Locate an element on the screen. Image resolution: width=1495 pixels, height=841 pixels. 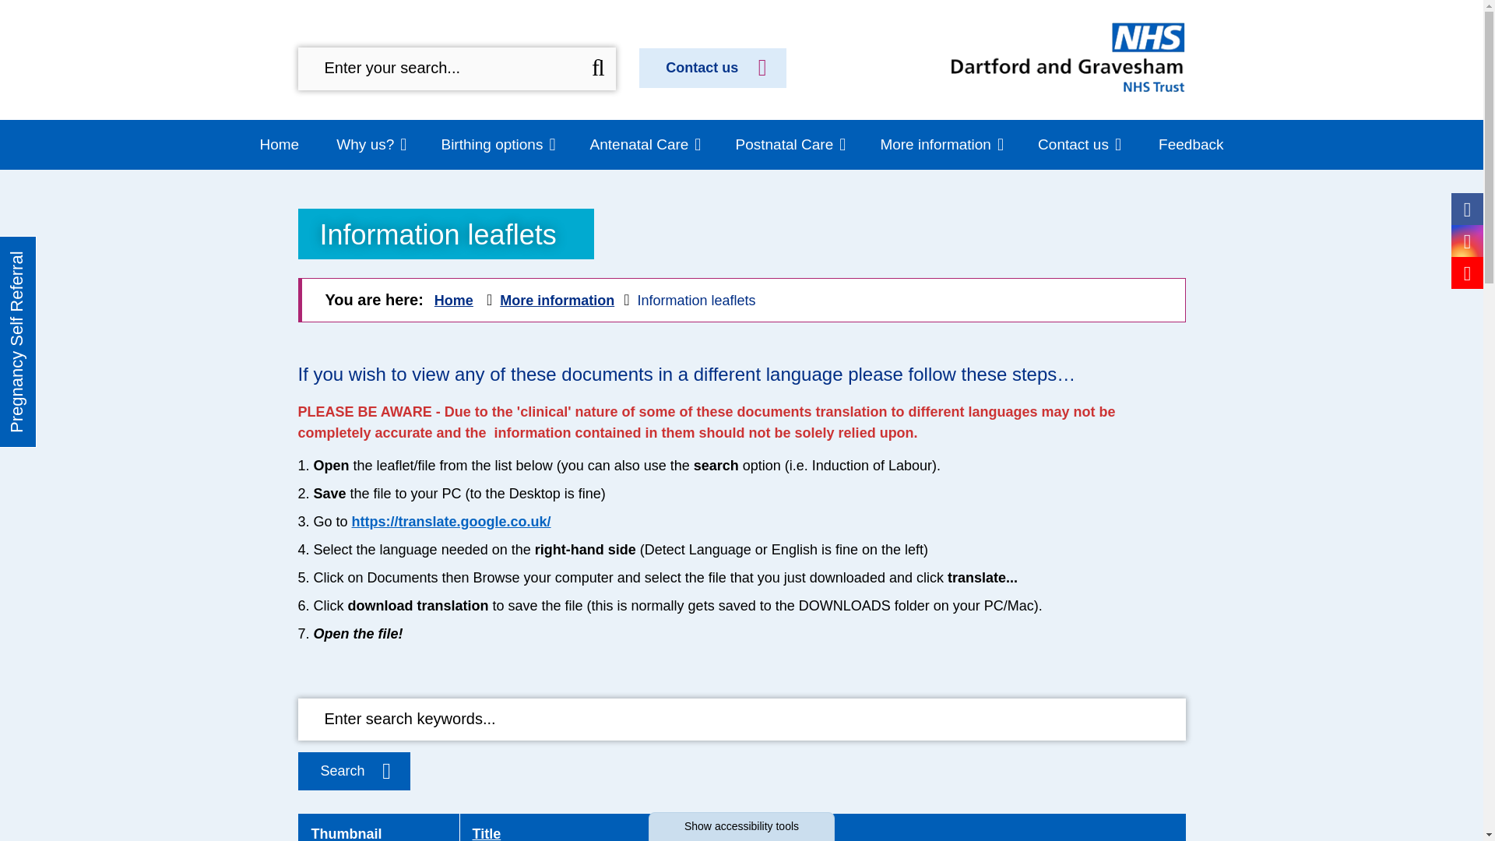
Midwifery Managers is located at coordinates (350, 87).